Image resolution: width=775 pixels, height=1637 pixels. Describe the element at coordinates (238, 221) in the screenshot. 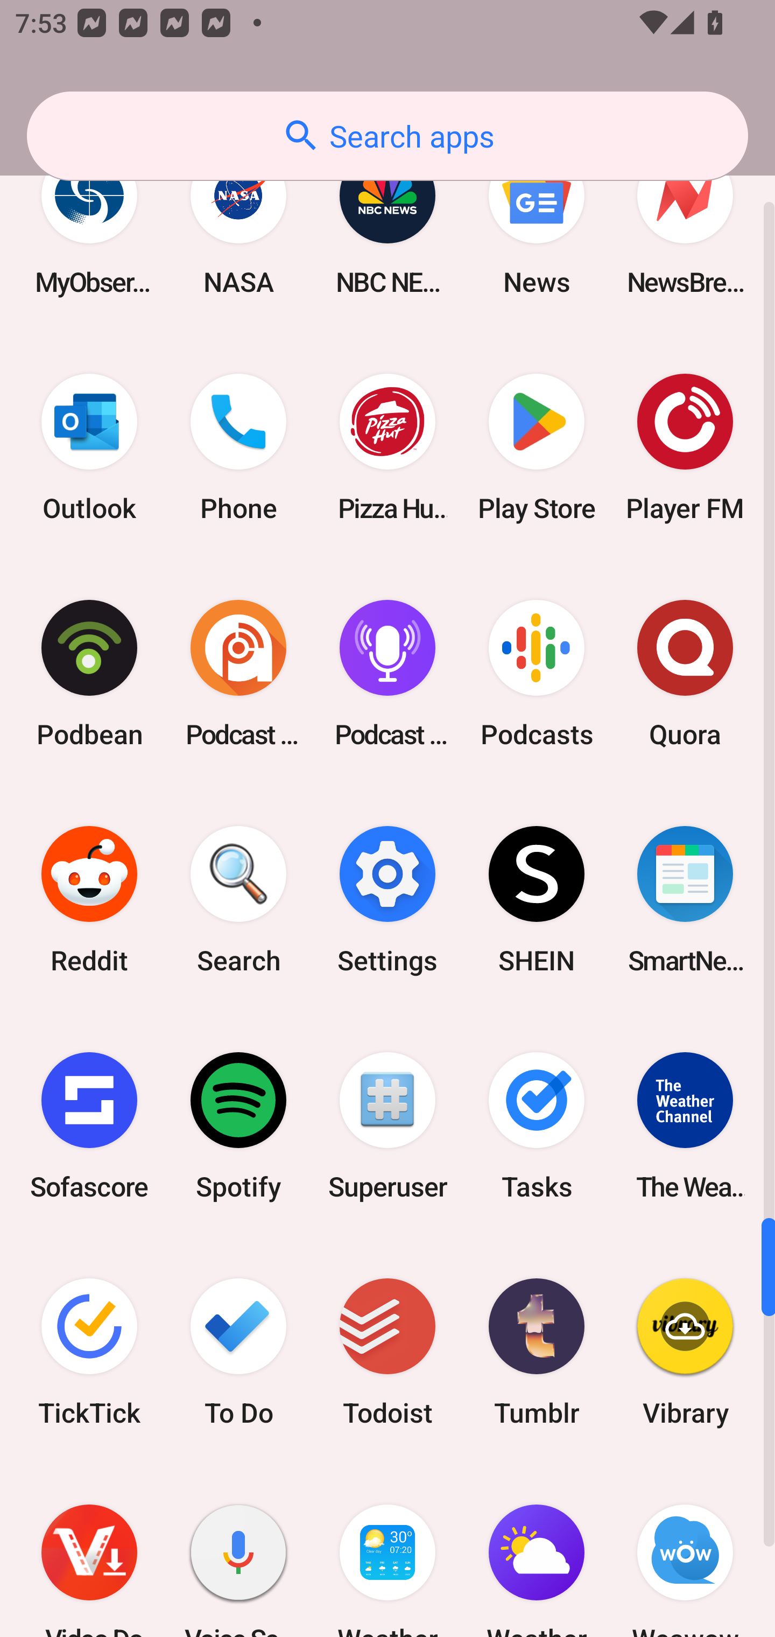

I see `NASA` at that location.